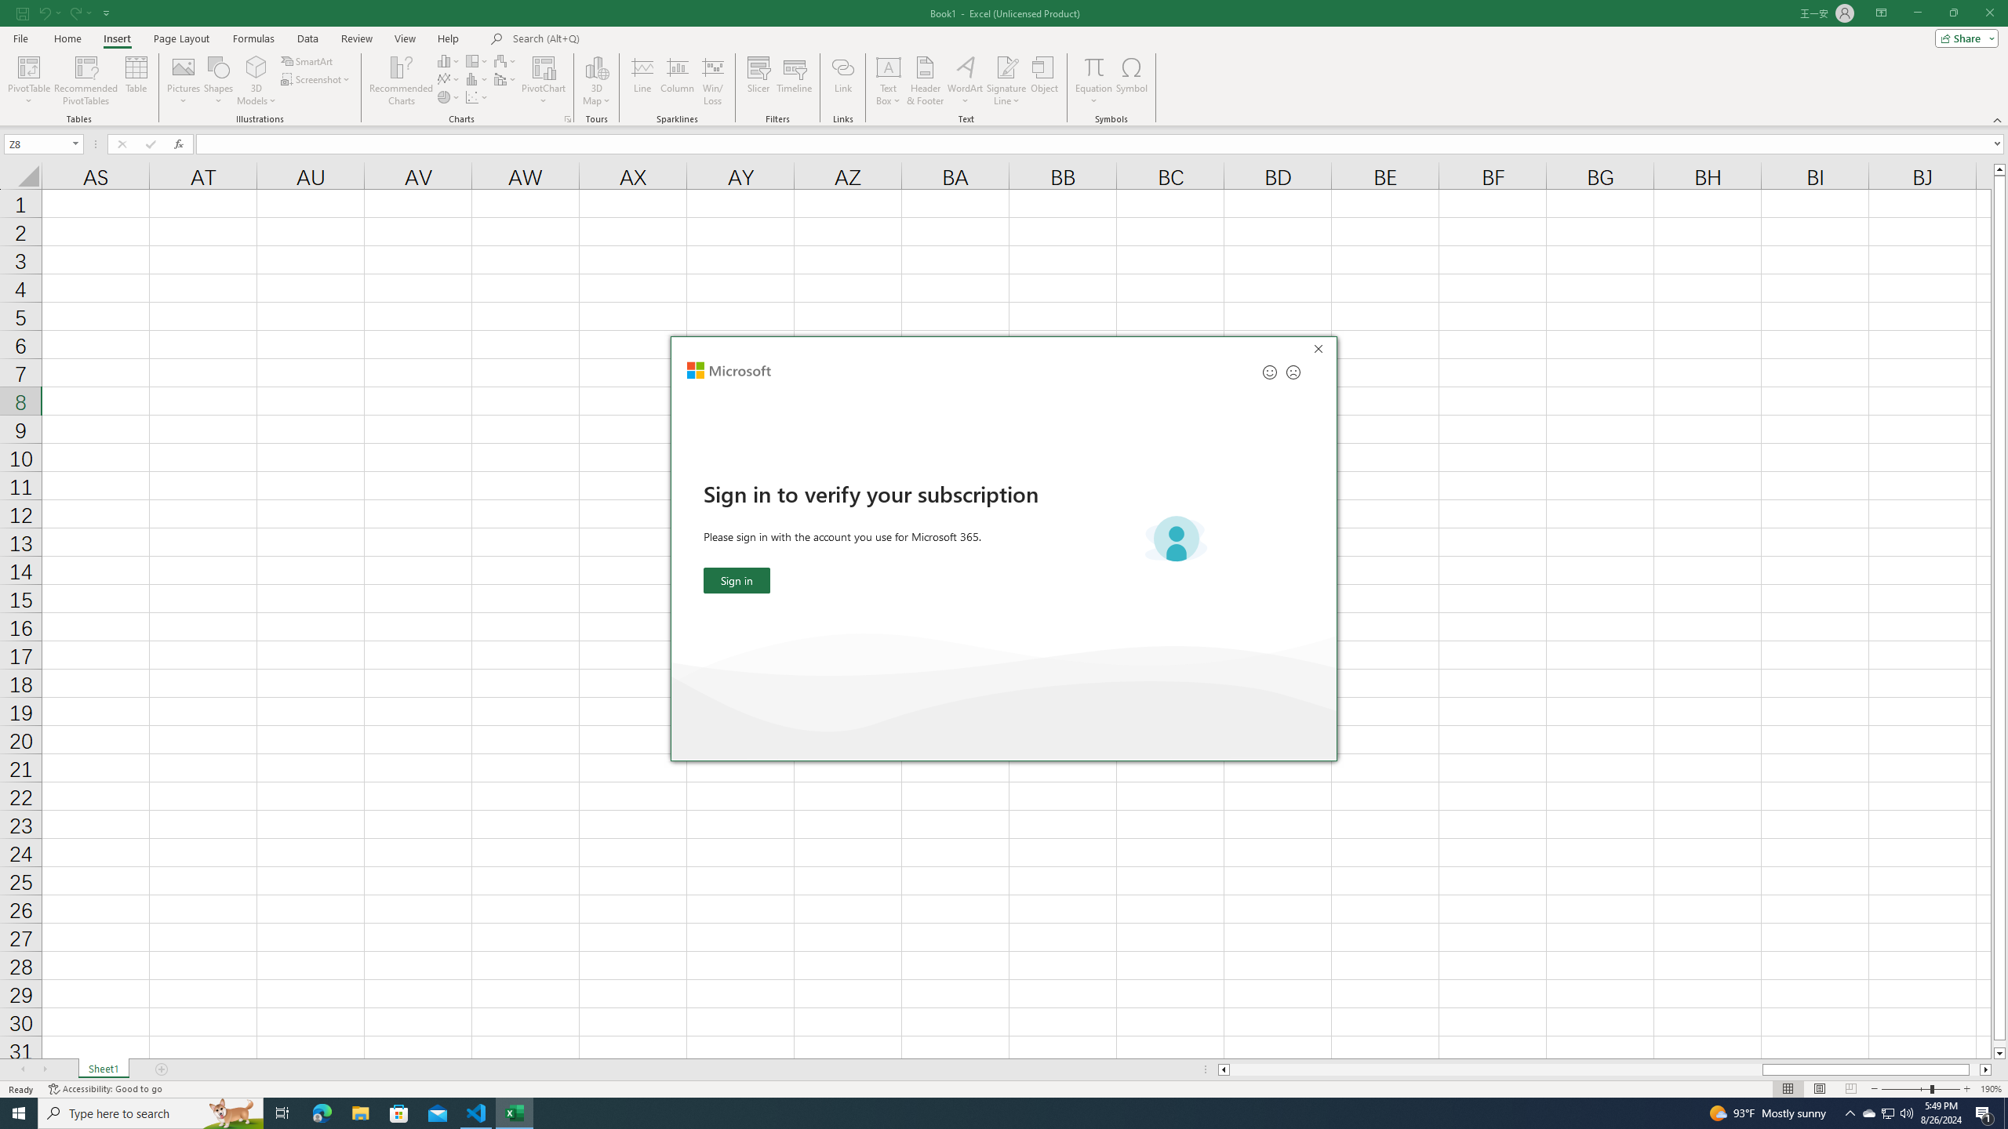  Describe the element at coordinates (1984, 1113) in the screenshot. I see `Action Center, 1 new notification` at that location.